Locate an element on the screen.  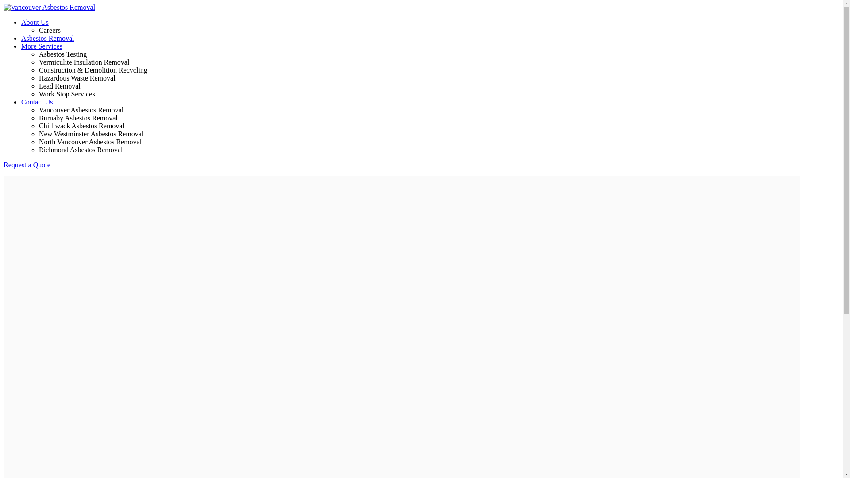
Request a Quote is located at coordinates (27, 165).